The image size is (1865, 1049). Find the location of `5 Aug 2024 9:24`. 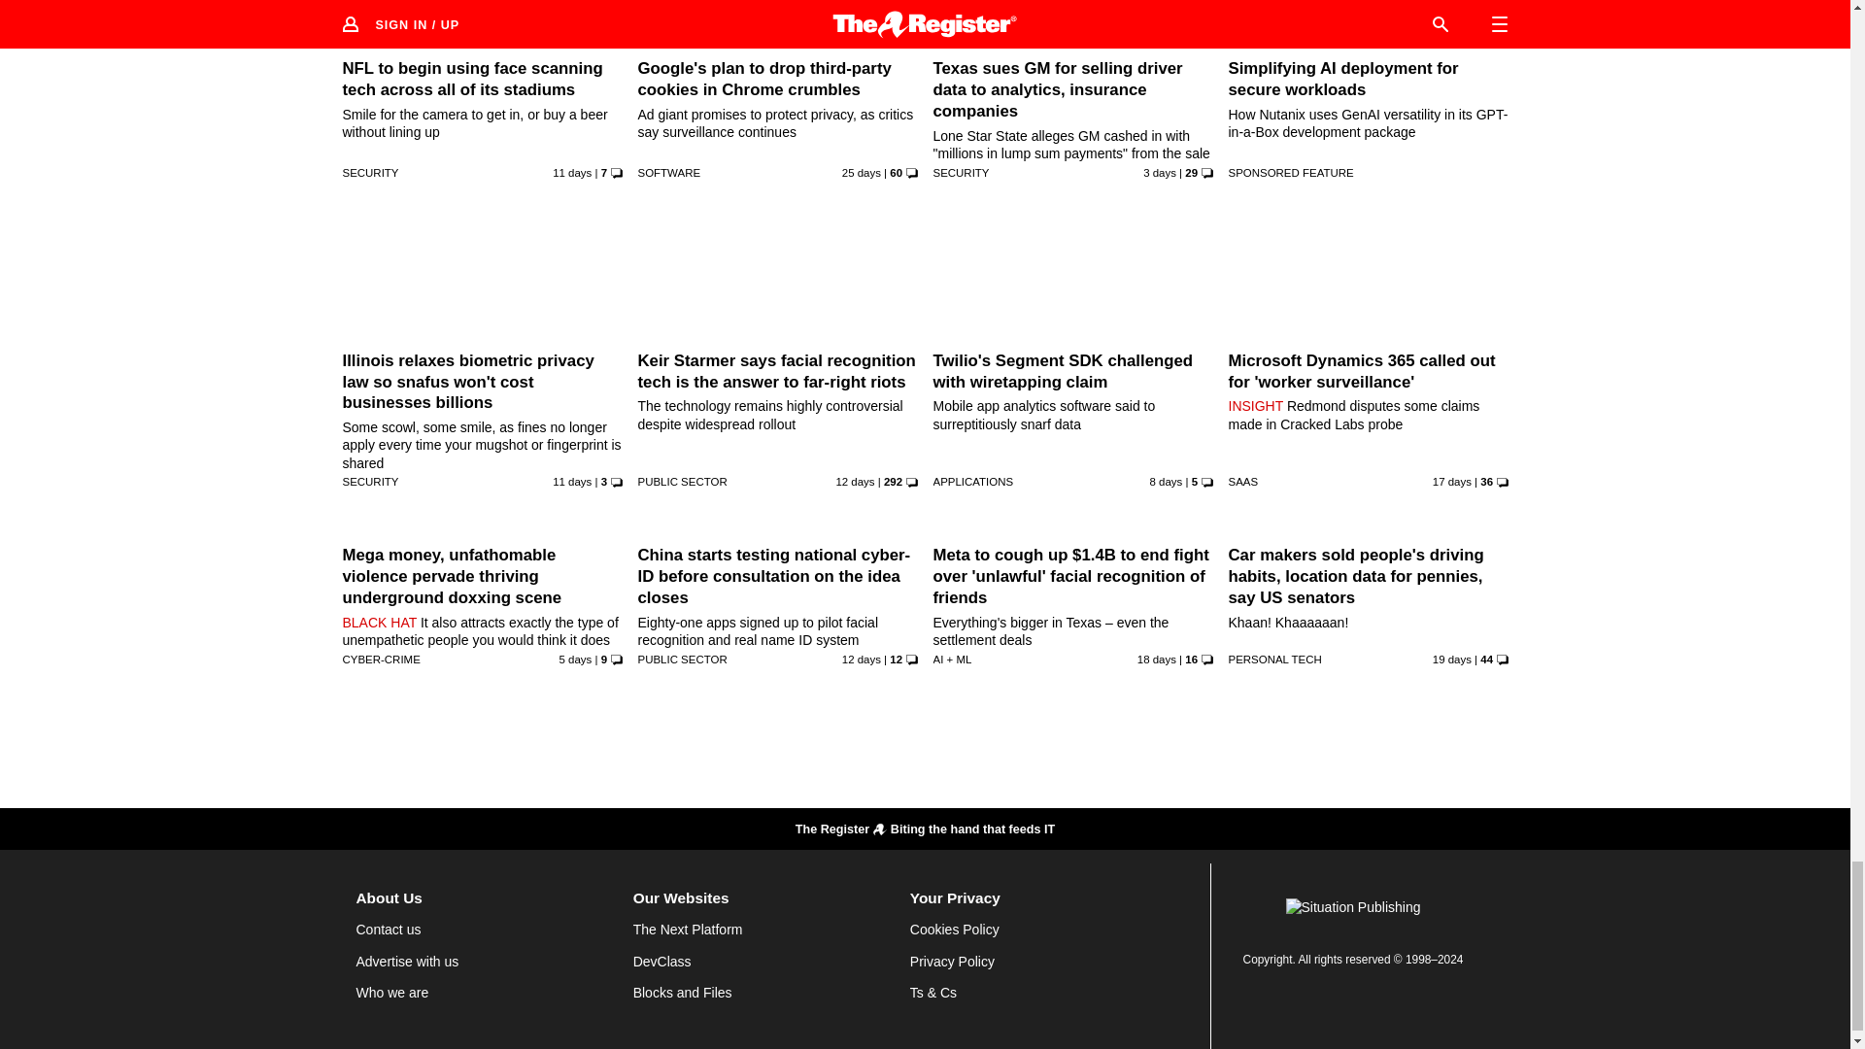

5 Aug 2024 9:24 is located at coordinates (855, 482).